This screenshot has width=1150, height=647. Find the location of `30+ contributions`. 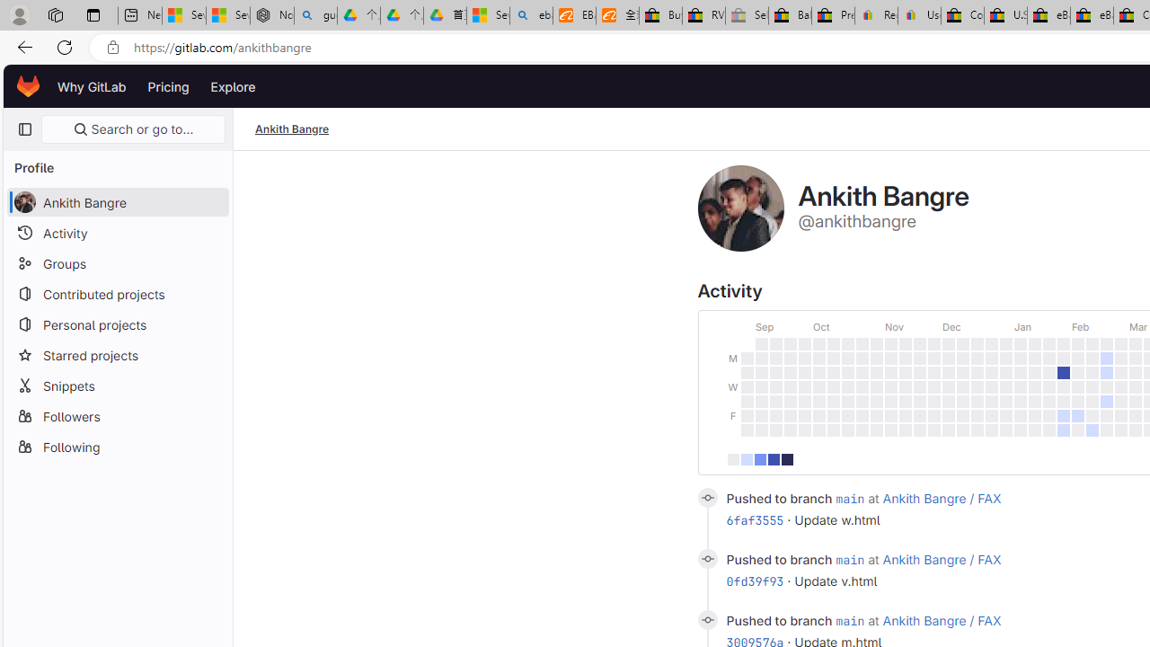

30+ contributions is located at coordinates (787, 458).